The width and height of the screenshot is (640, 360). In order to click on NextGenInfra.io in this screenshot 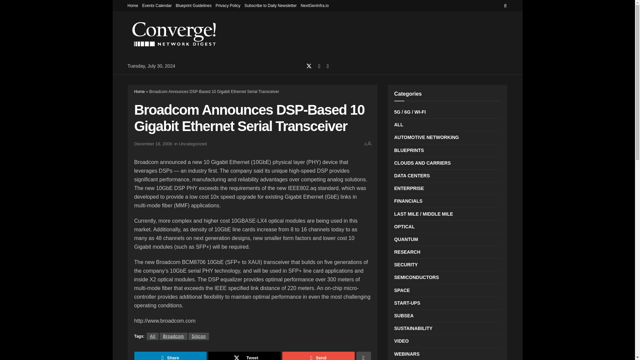, I will do `click(315, 5)`.